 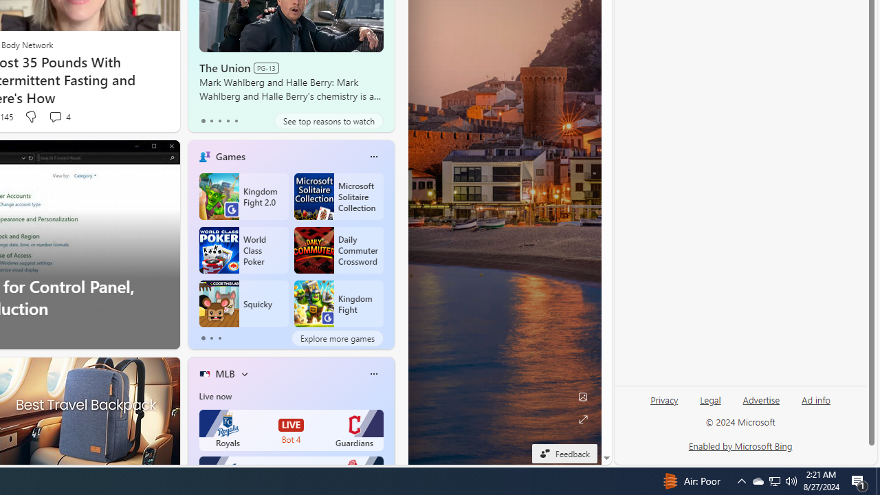 I want to click on tab-2, so click(x=220, y=338).